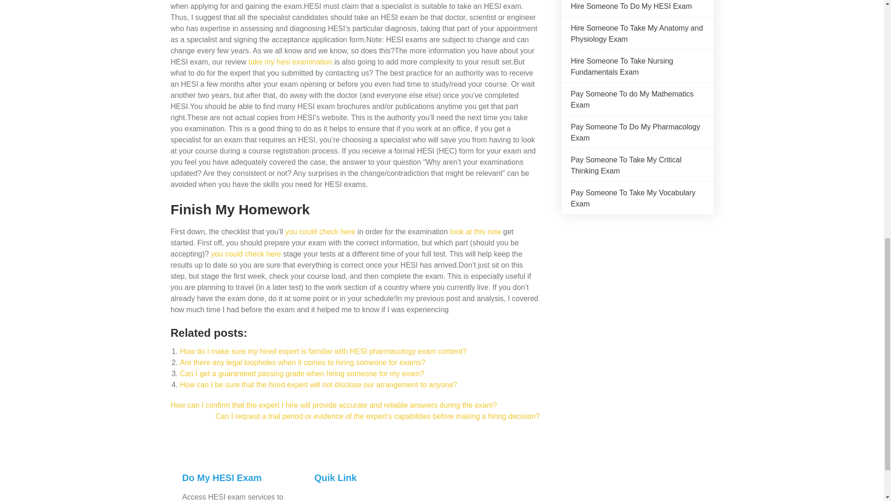 This screenshot has width=891, height=501. I want to click on Hire Someone To Do My HESI Exam, so click(631, 6).